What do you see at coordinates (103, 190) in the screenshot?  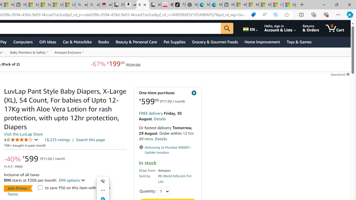 I see `More actions` at bounding box center [103, 190].